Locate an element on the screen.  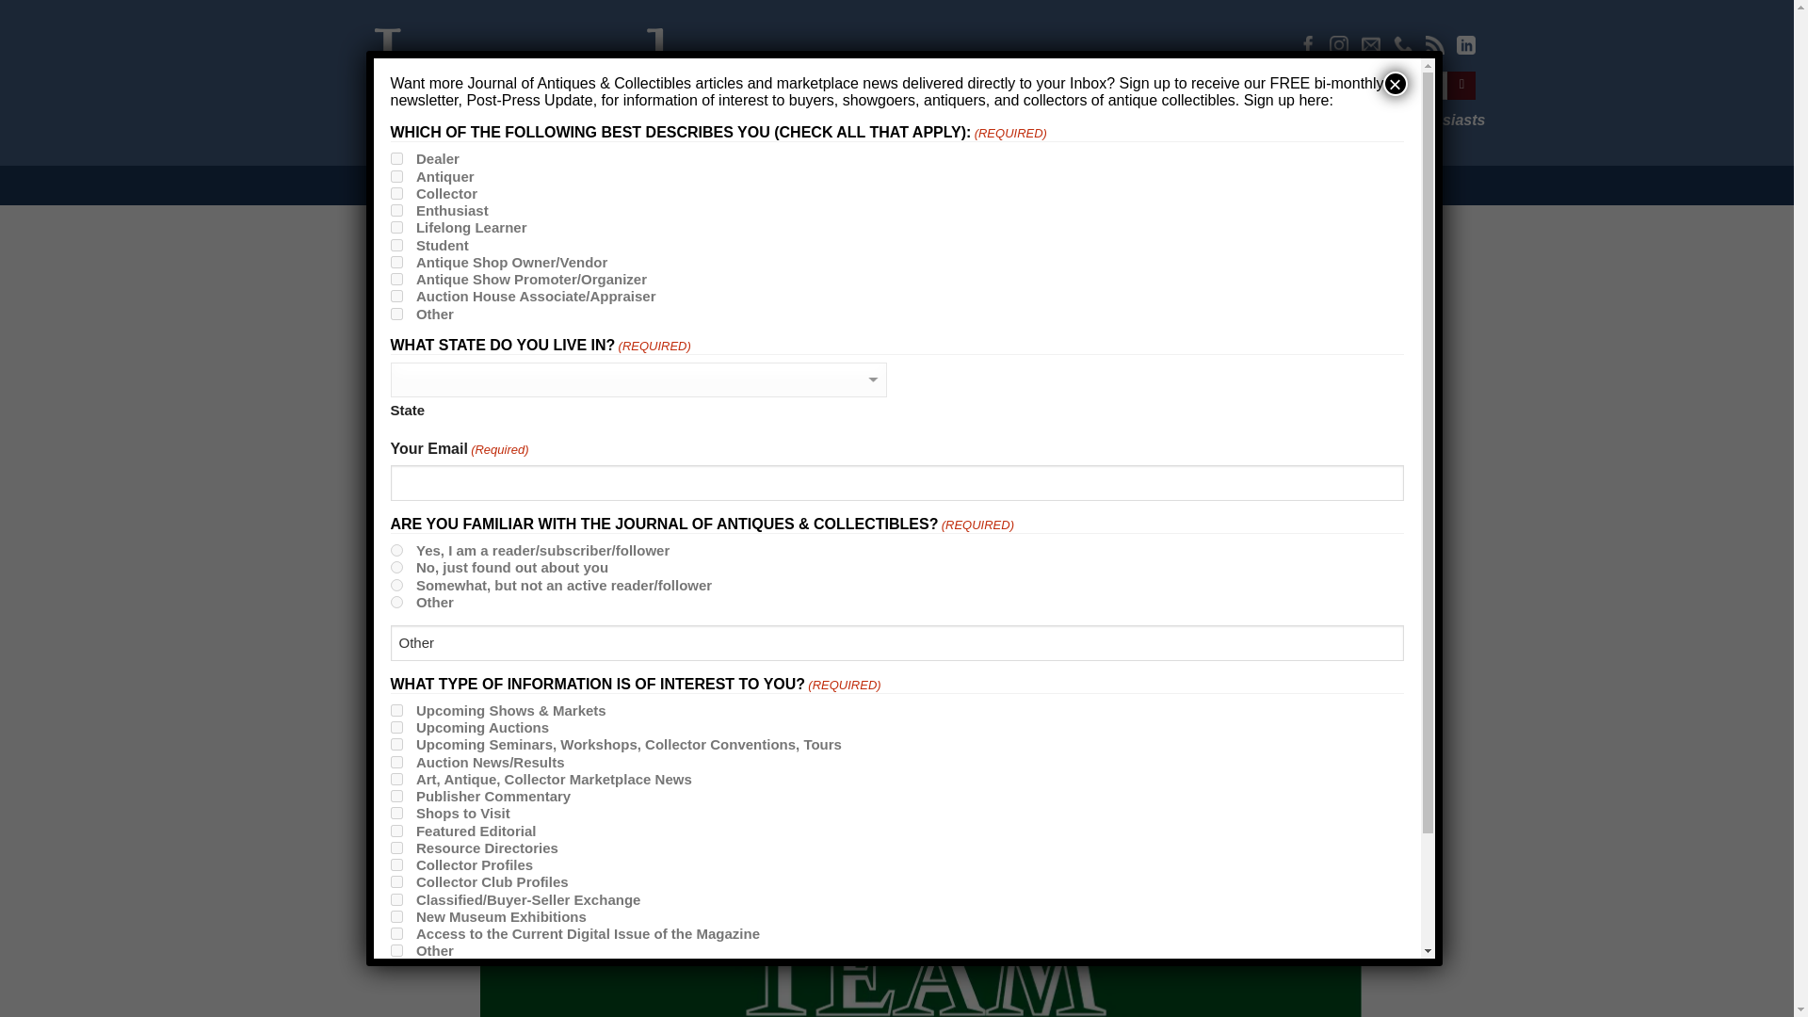
Student is located at coordinates (395, 245).